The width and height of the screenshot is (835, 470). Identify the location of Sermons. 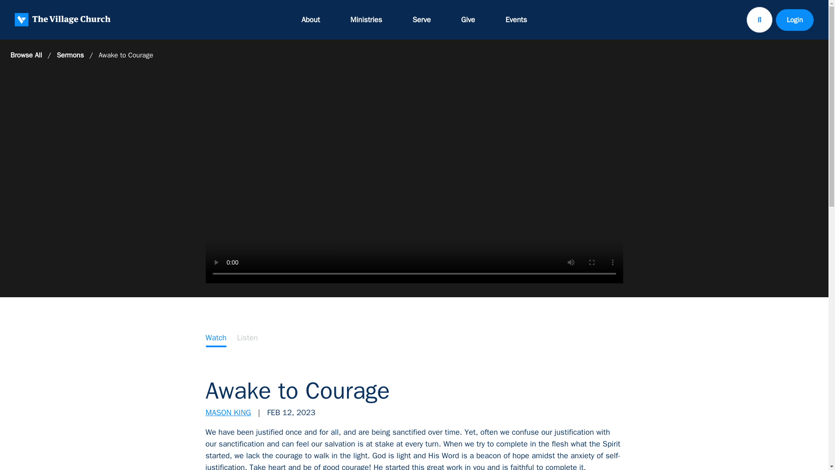
(70, 55).